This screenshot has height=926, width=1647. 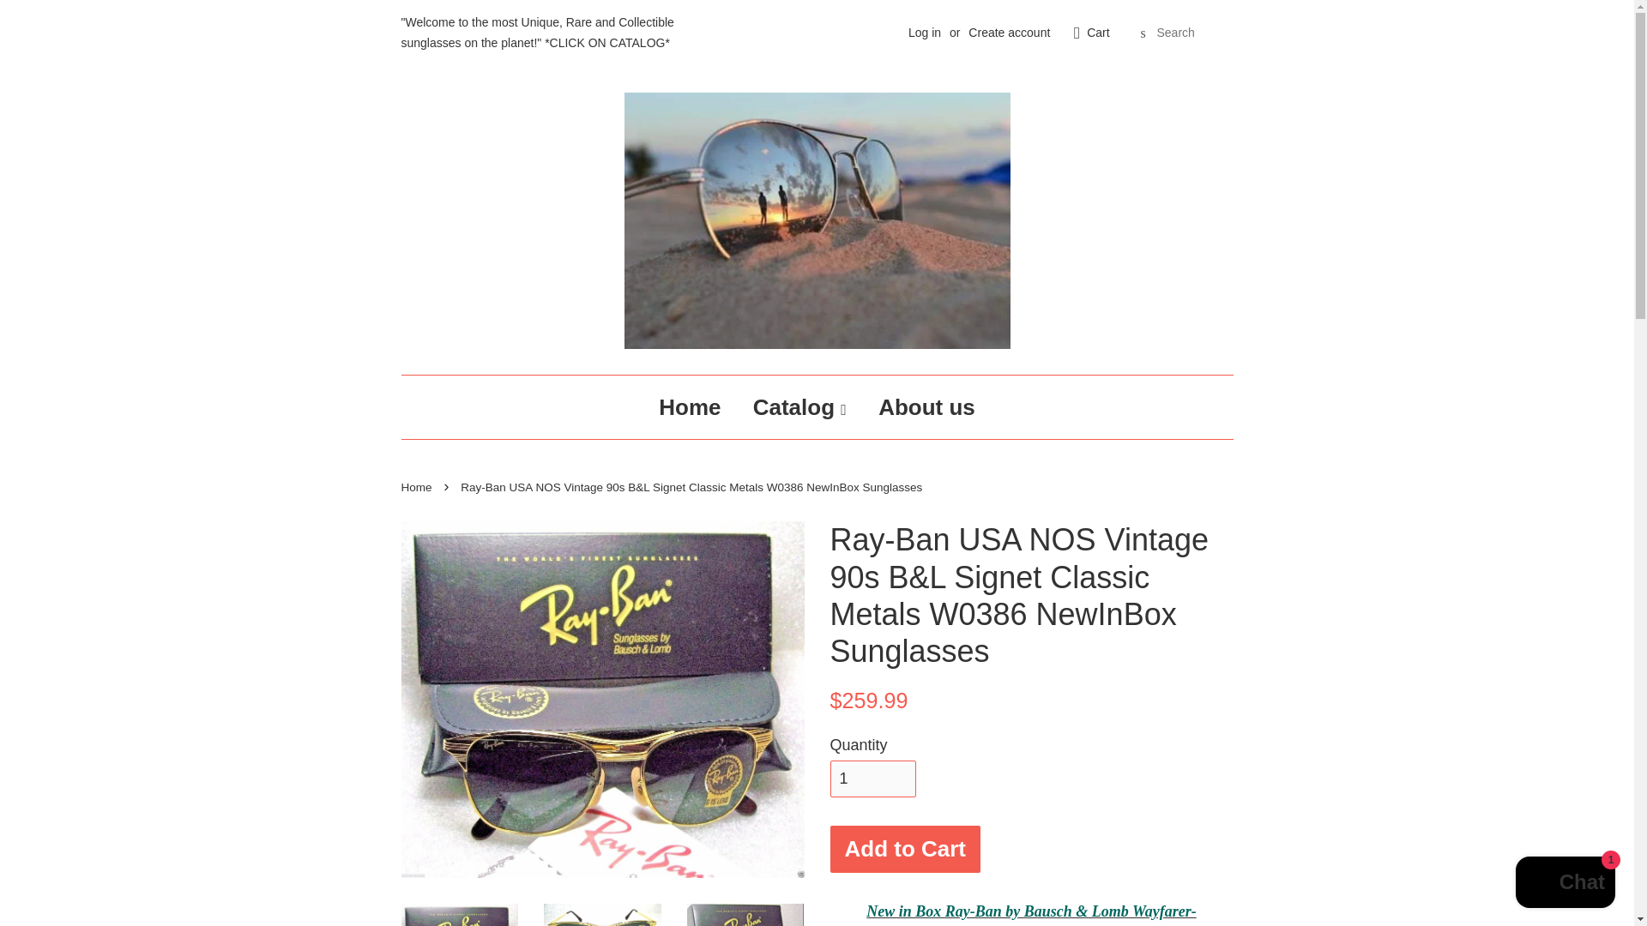 I want to click on Create account, so click(x=1009, y=33).